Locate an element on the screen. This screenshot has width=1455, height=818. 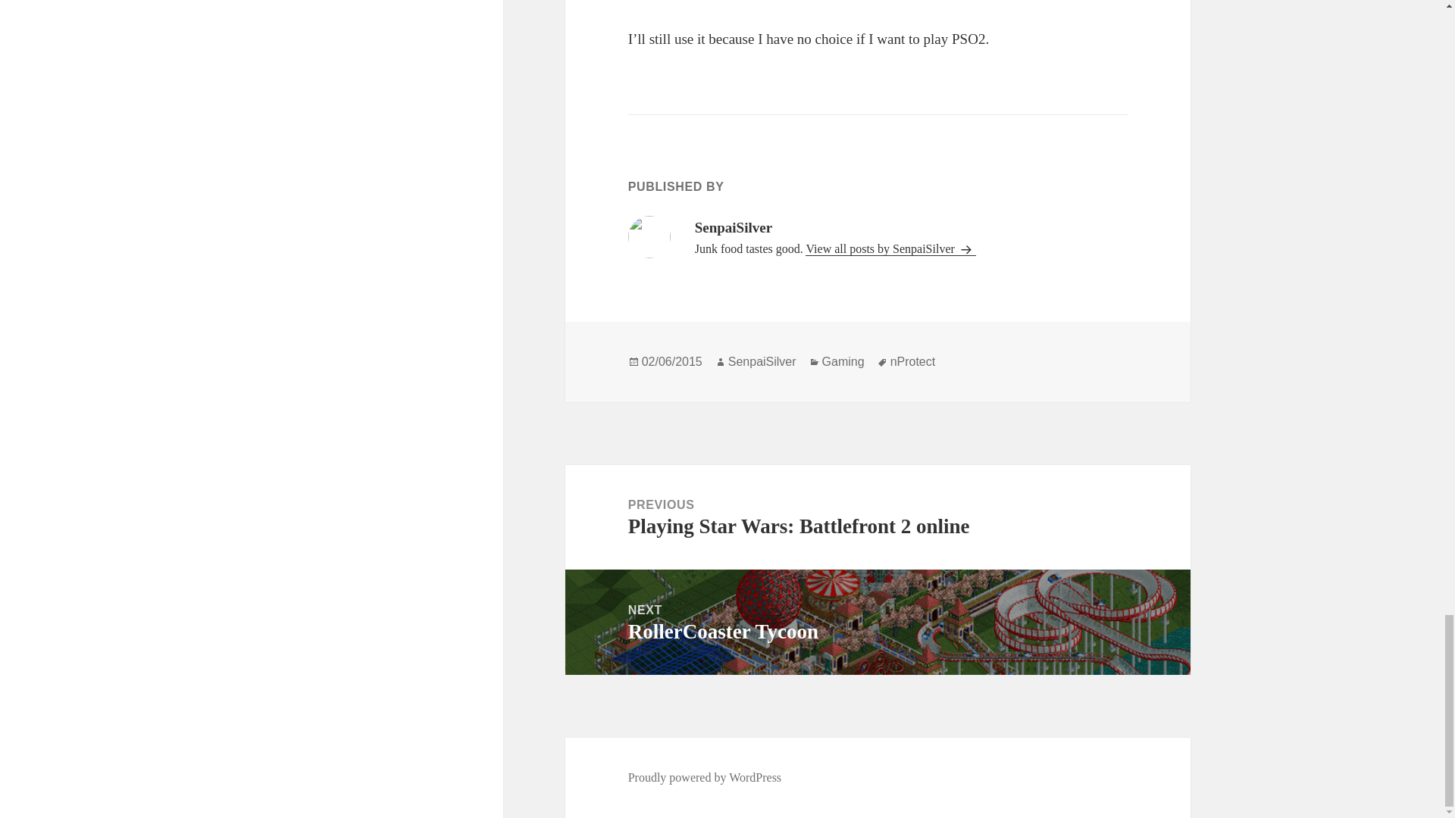
SenpaiSilver is located at coordinates (912, 362).